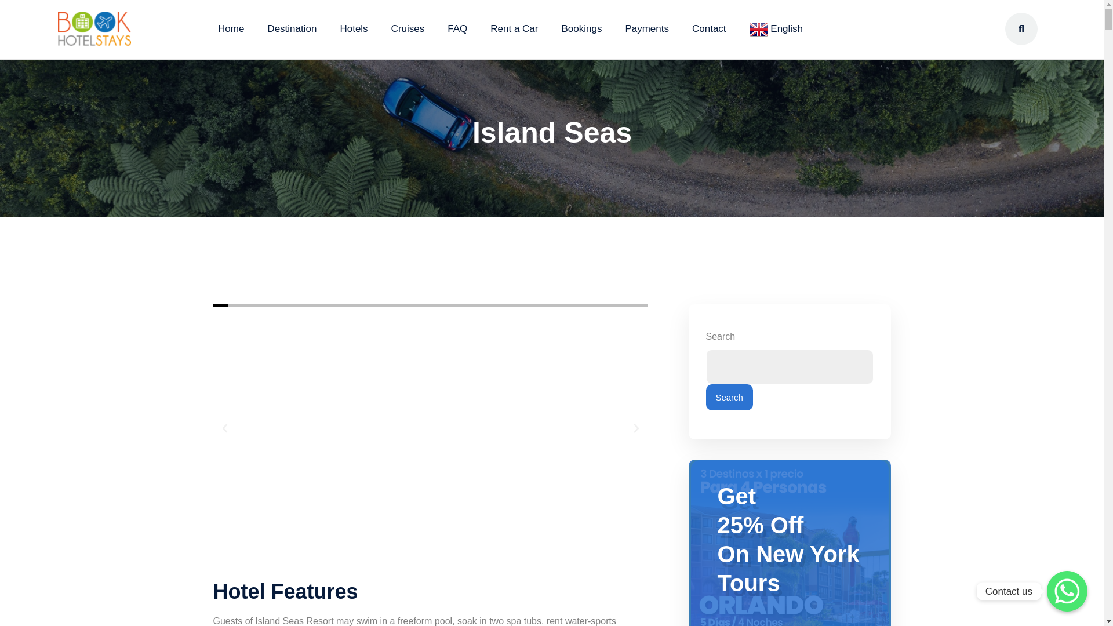 This screenshot has height=626, width=1113. What do you see at coordinates (291, 28) in the screenshot?
I see `Destination` at bounding box center [291, 28].